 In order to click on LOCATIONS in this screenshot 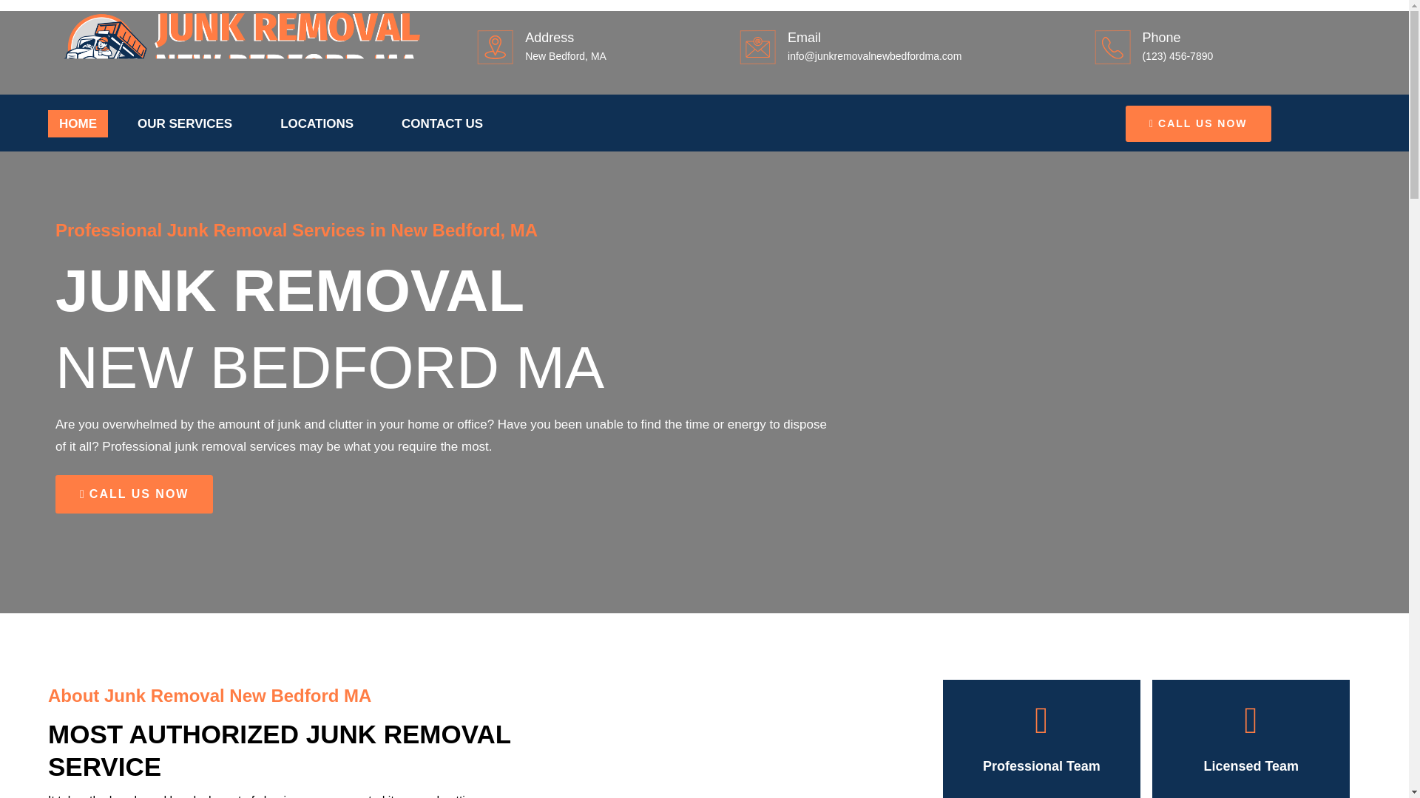, I will do `click(321, 123)`.